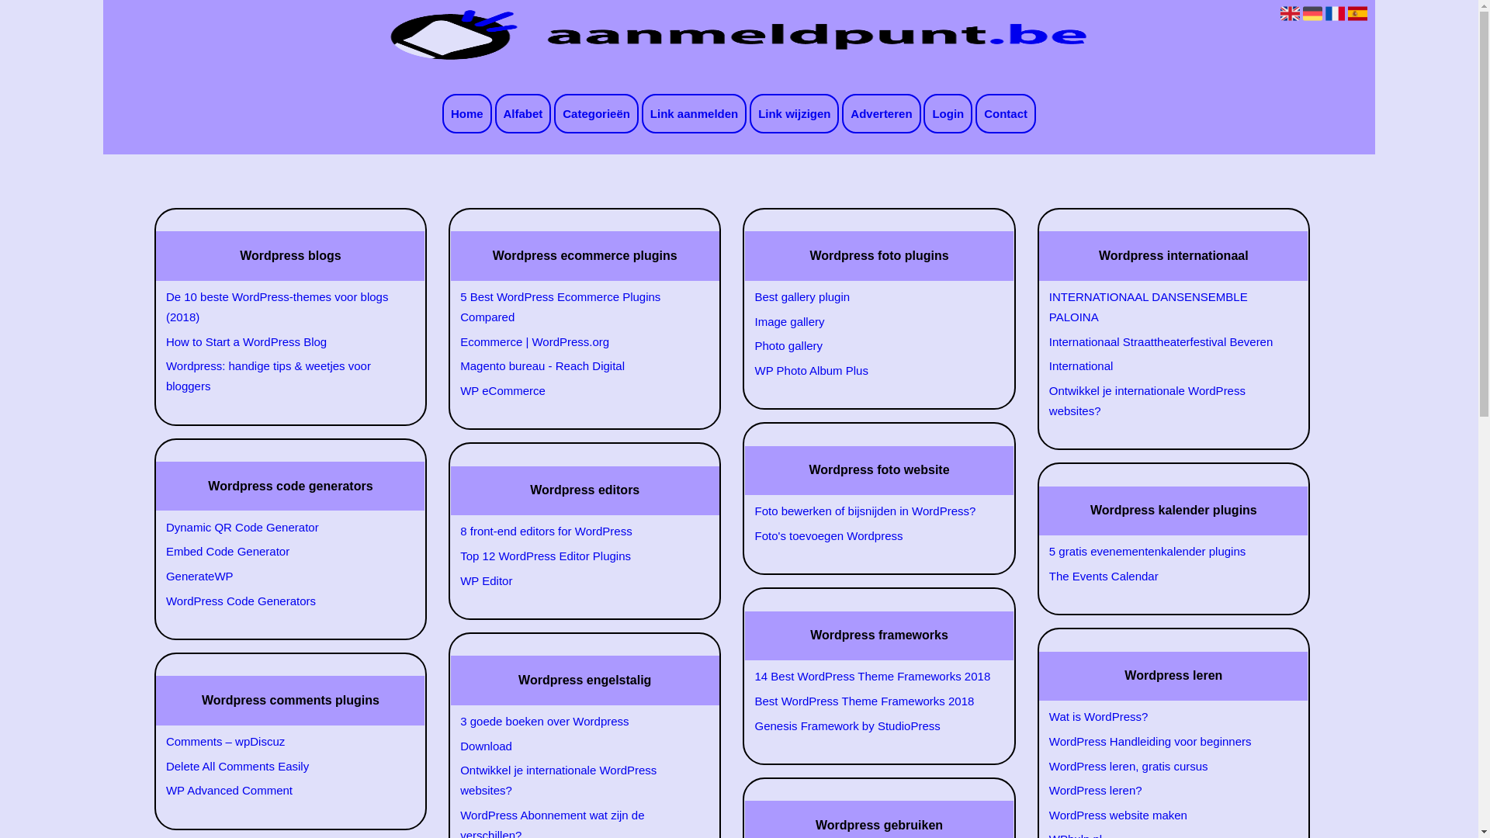 This screenshot has height=838, width=1490. Describe the element at coordinates (282, 307) in the screenshot. I see `De 10 beste WordPress-themes voor blogs (2018)` at that location.